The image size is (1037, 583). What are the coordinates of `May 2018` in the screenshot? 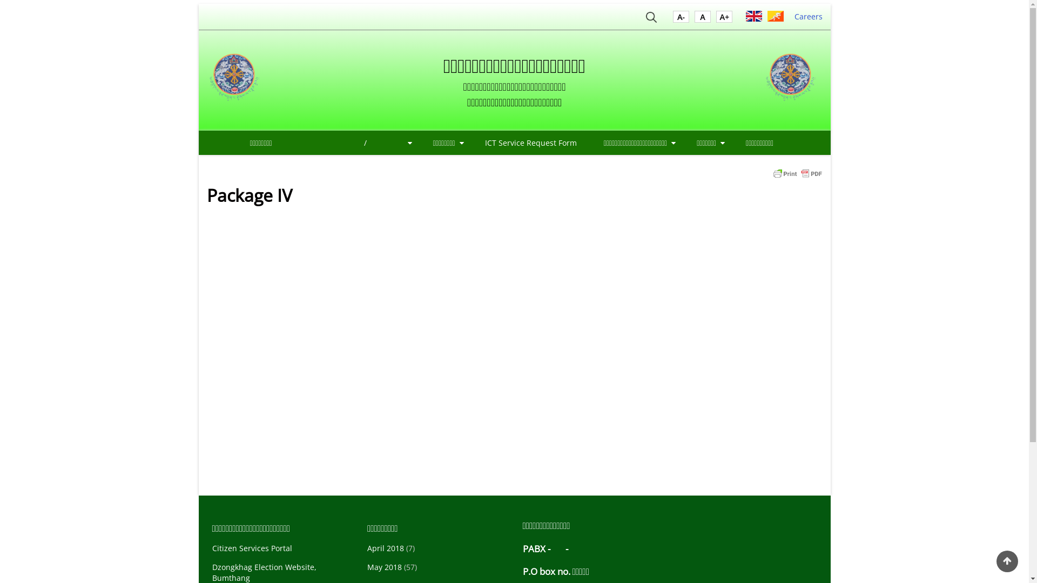 It's located at (385, 567).